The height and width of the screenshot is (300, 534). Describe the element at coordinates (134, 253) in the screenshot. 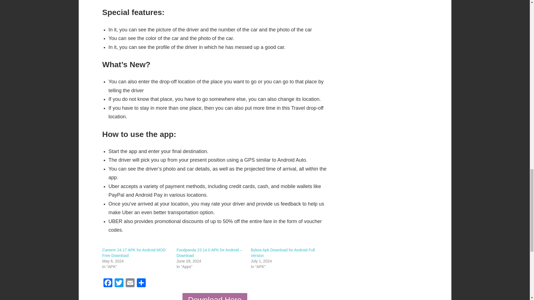

I see `Careem 24.17 APK for Android MOD Free Download` at that location.